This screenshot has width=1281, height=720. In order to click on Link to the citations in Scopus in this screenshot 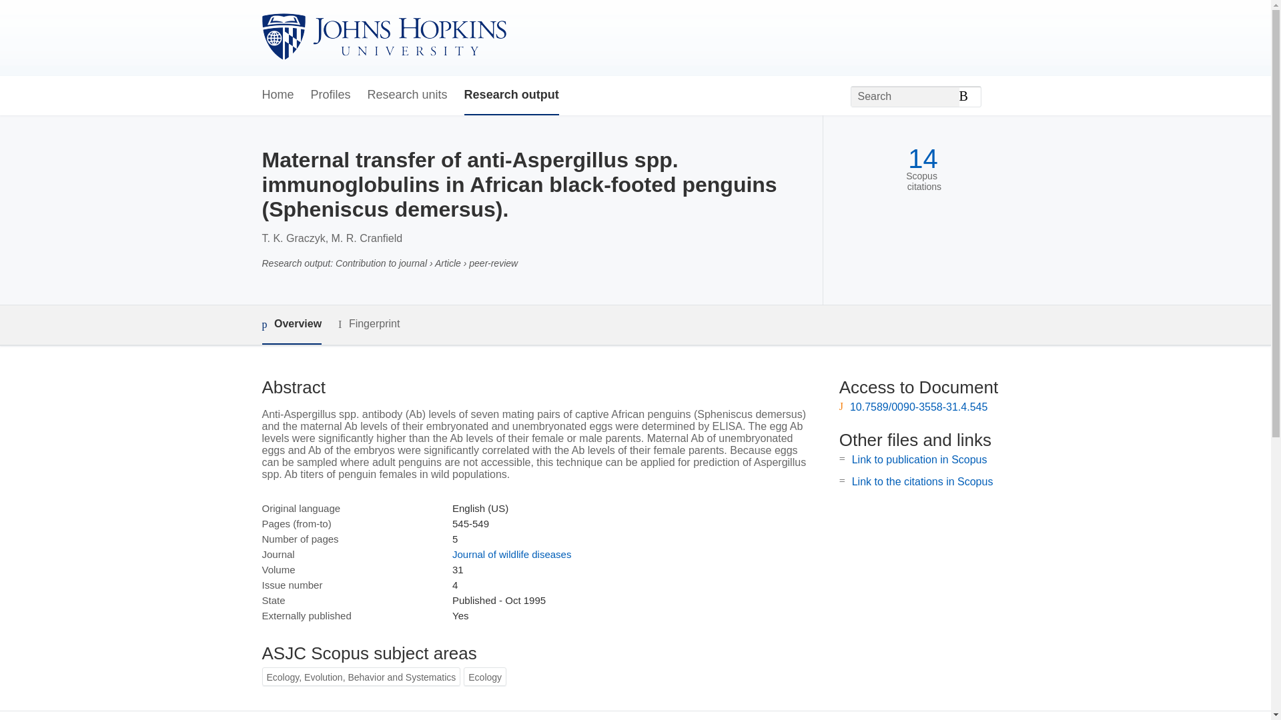, I will do `click(922, 481)`.